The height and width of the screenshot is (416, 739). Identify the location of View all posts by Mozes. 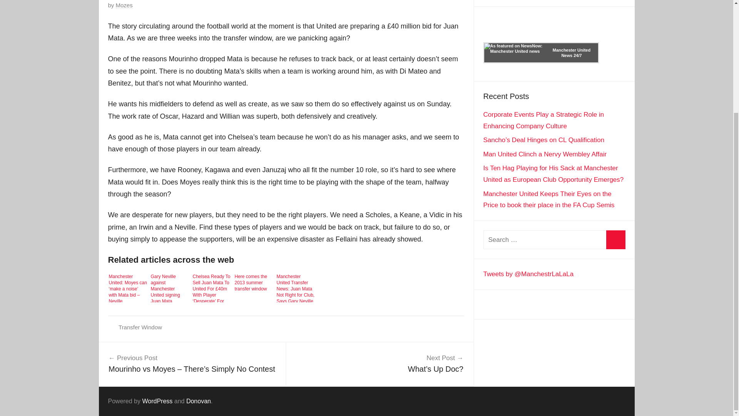
(124, 5).